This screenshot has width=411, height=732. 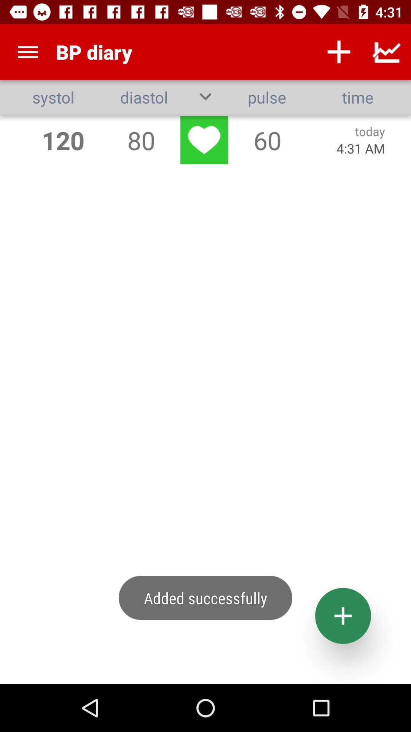 I want to click on click the item below the systol app, so click(x=63, y=140).